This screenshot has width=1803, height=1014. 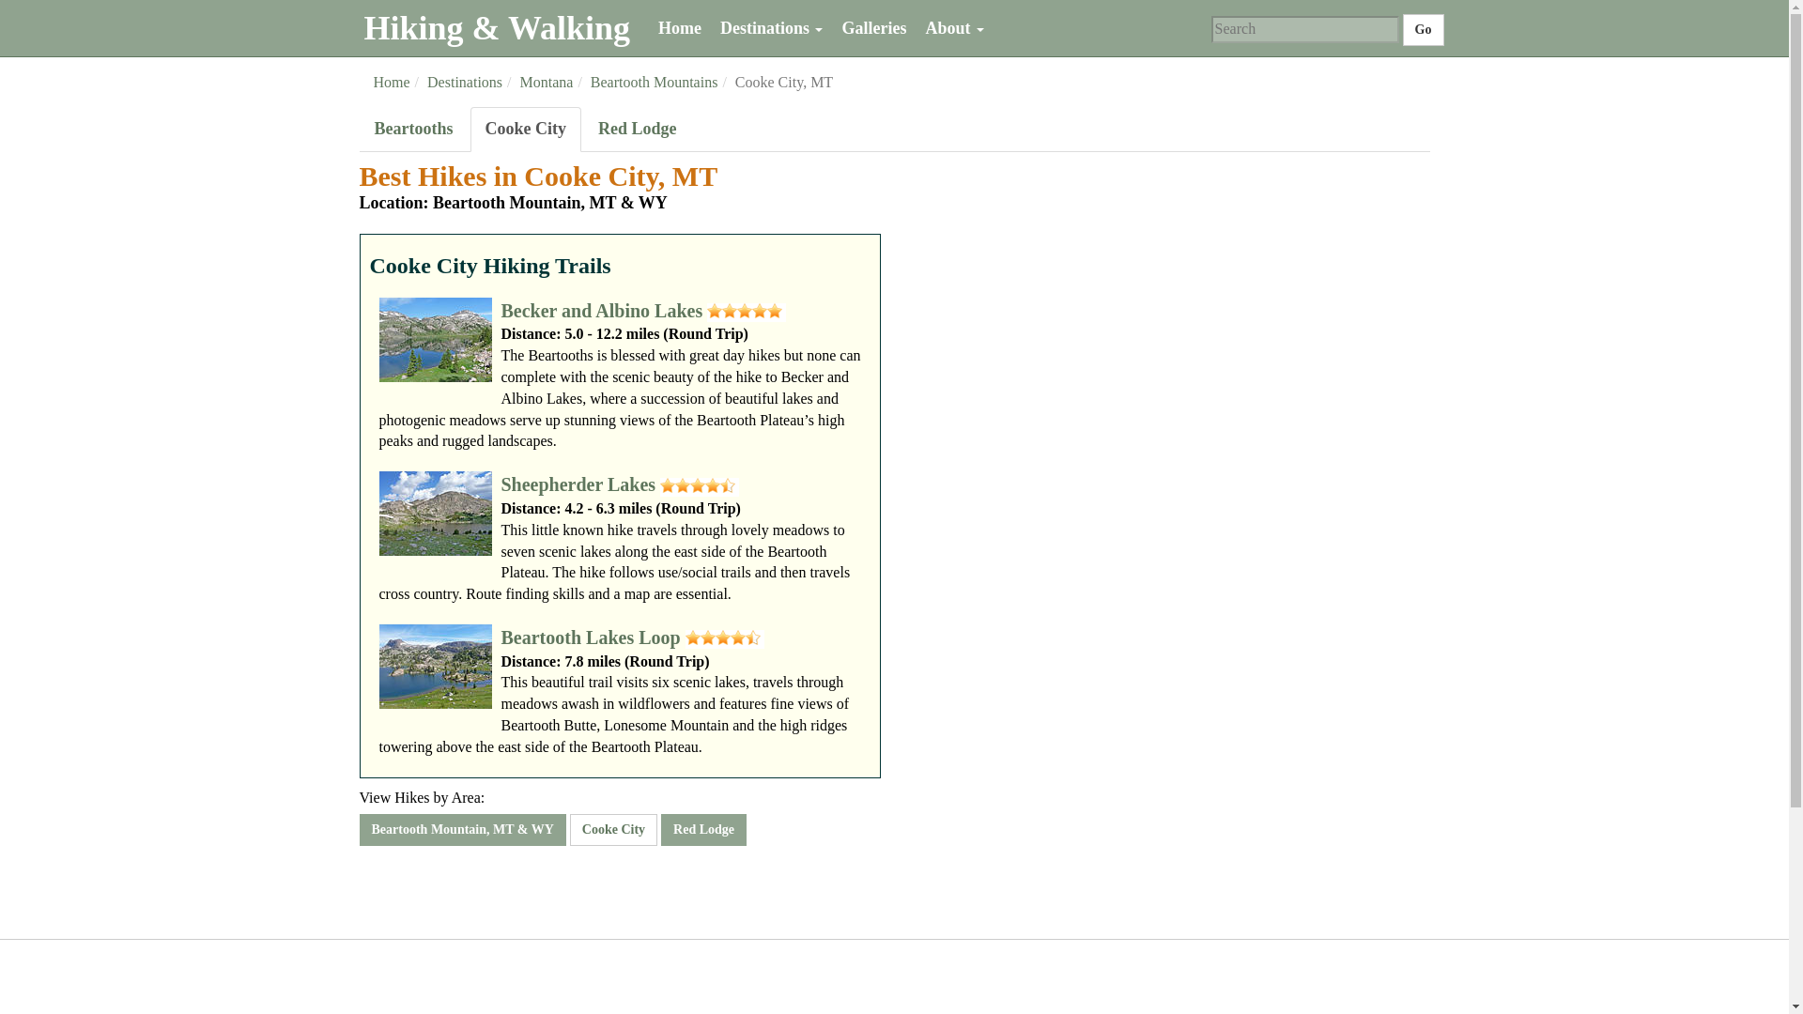 I want to click on Go, so click(x=1423, y=30).